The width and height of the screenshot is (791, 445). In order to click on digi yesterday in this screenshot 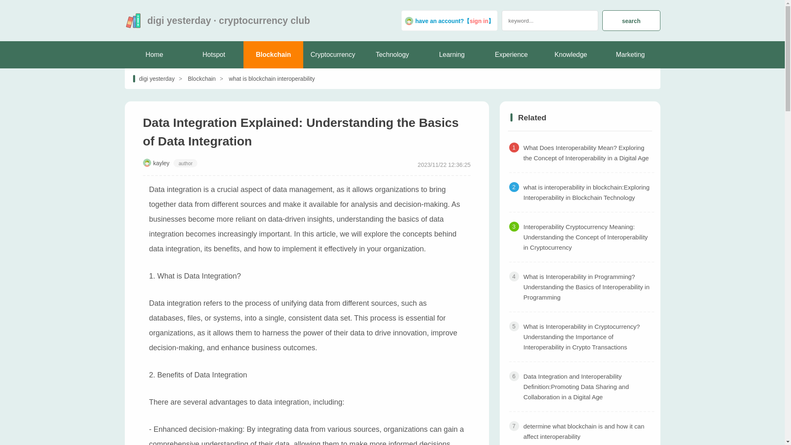, I will do `click(136, 20)`.